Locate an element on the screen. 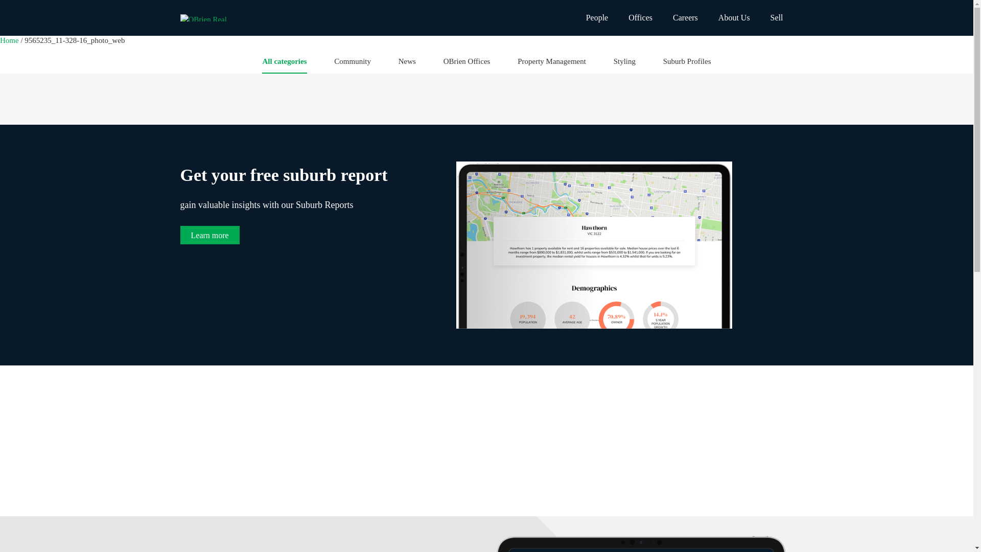  News is located at coordinates (407, 64).